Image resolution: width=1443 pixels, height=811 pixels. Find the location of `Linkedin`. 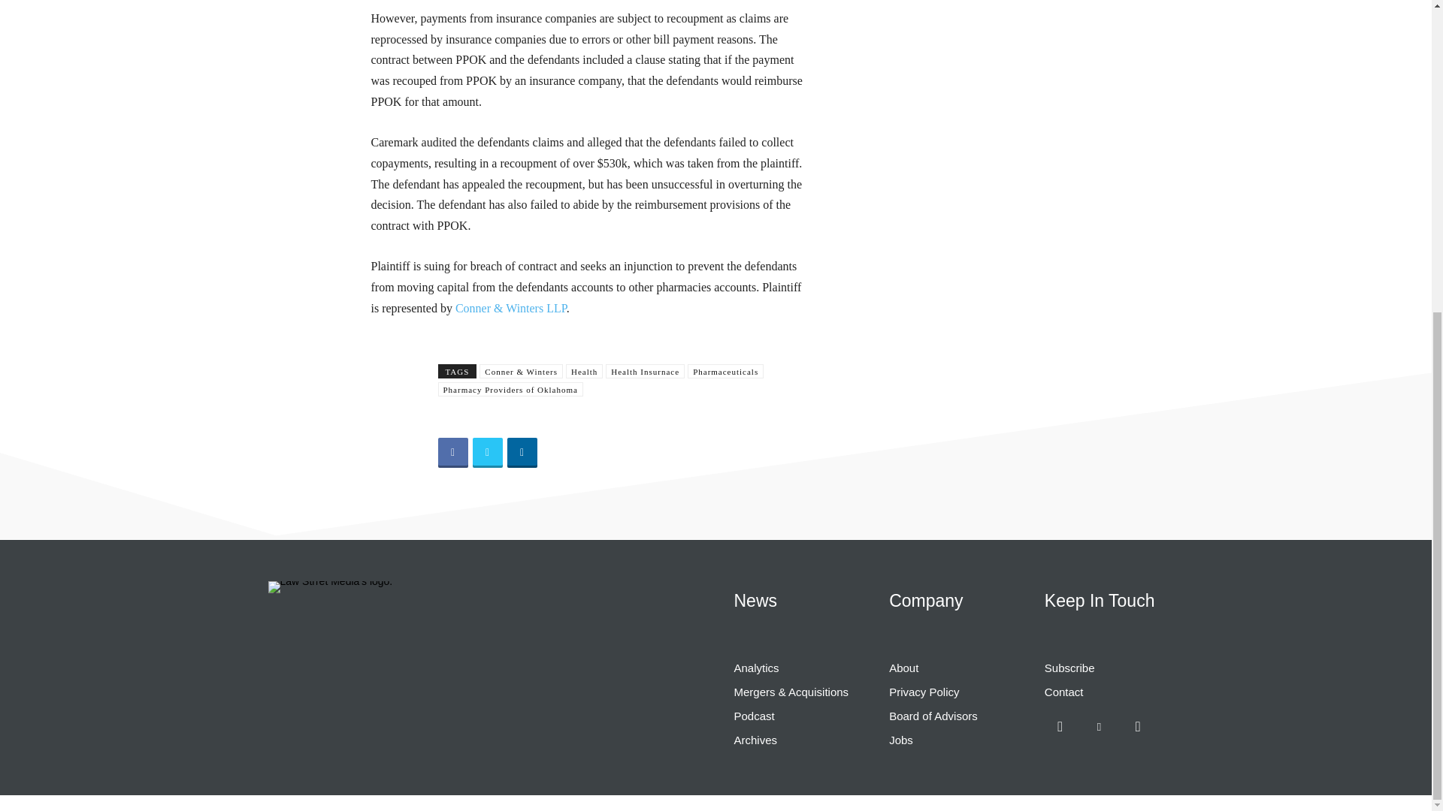

Linkedin is located at coordinates (522, 453).